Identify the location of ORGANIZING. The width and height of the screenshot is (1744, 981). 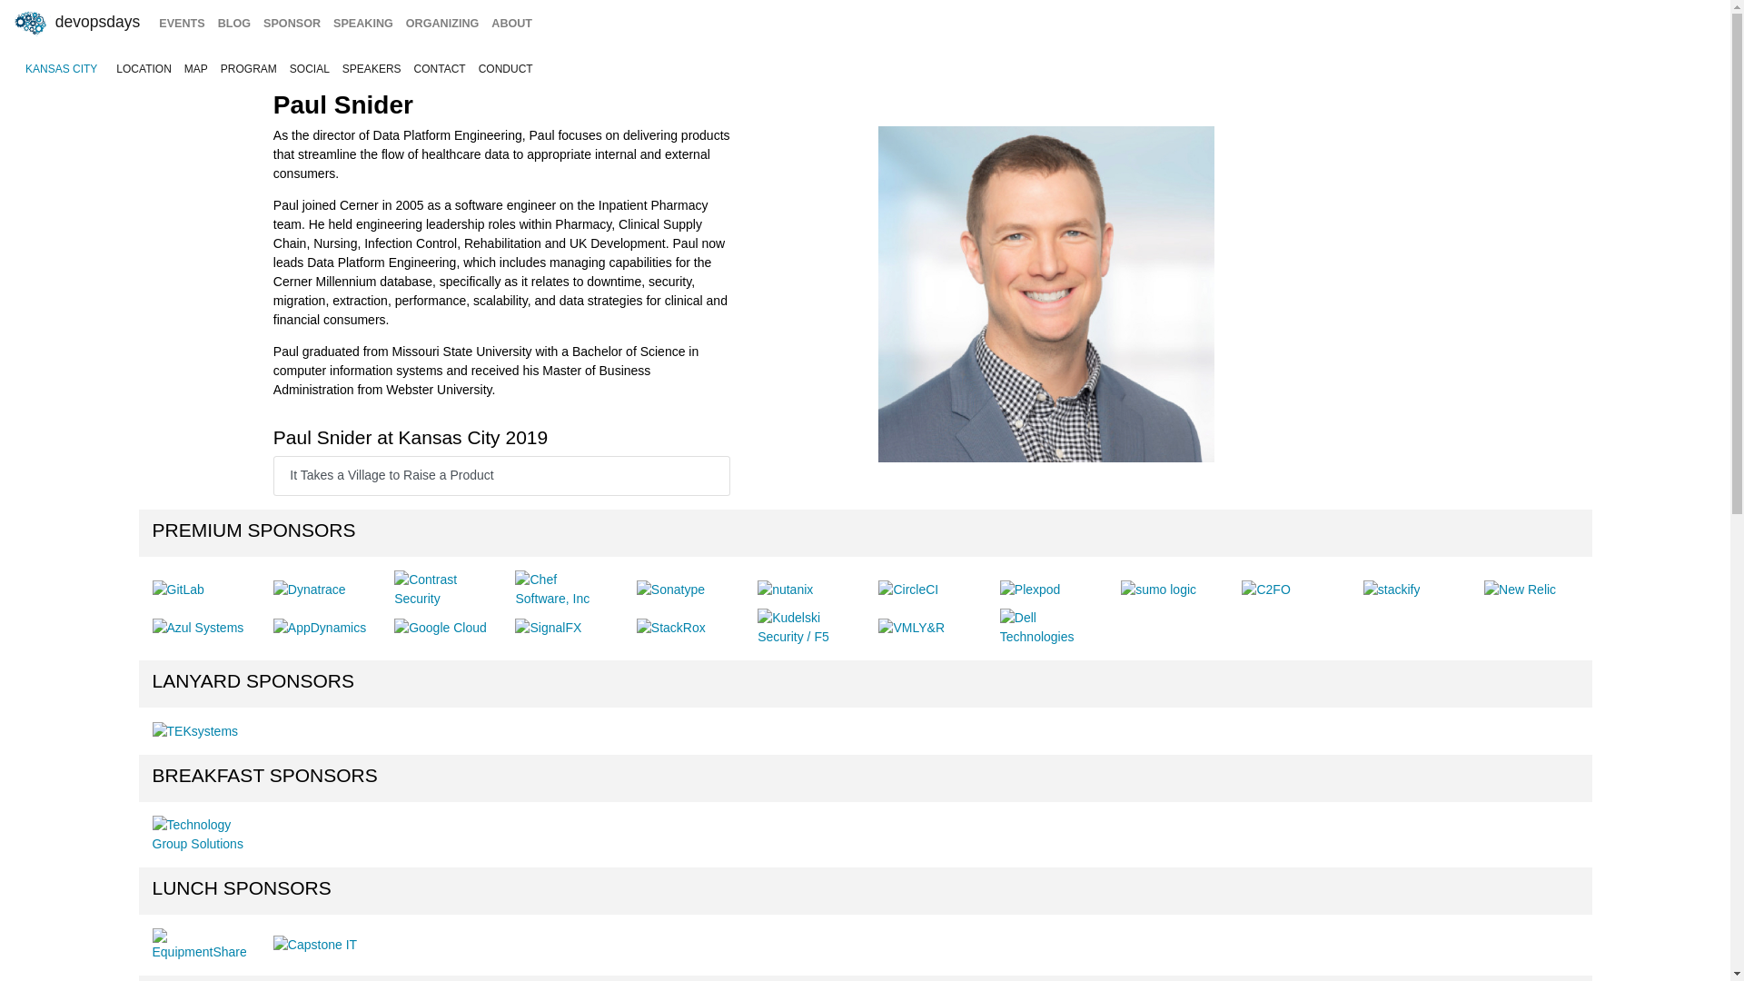
(441, 24).